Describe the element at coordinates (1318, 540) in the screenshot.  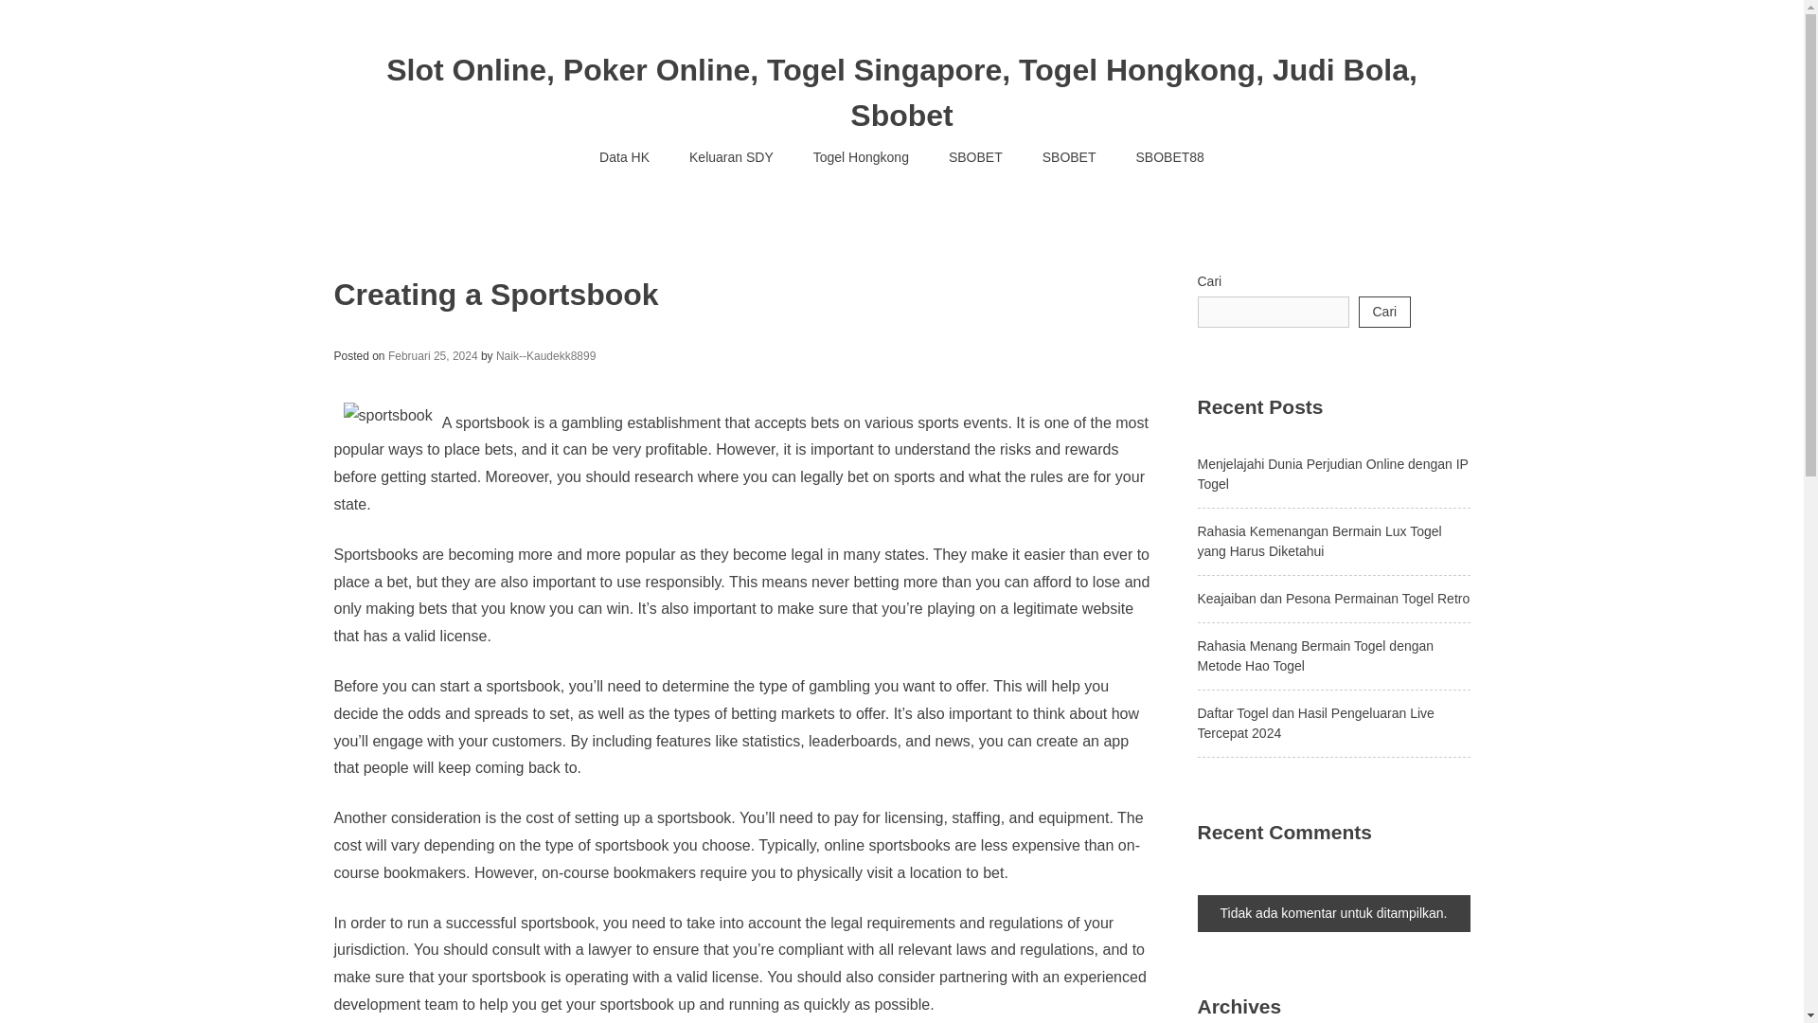
I see `Rahasia Kemenangan Bermain Lux Togel yang Harus Diketahui` at that location.